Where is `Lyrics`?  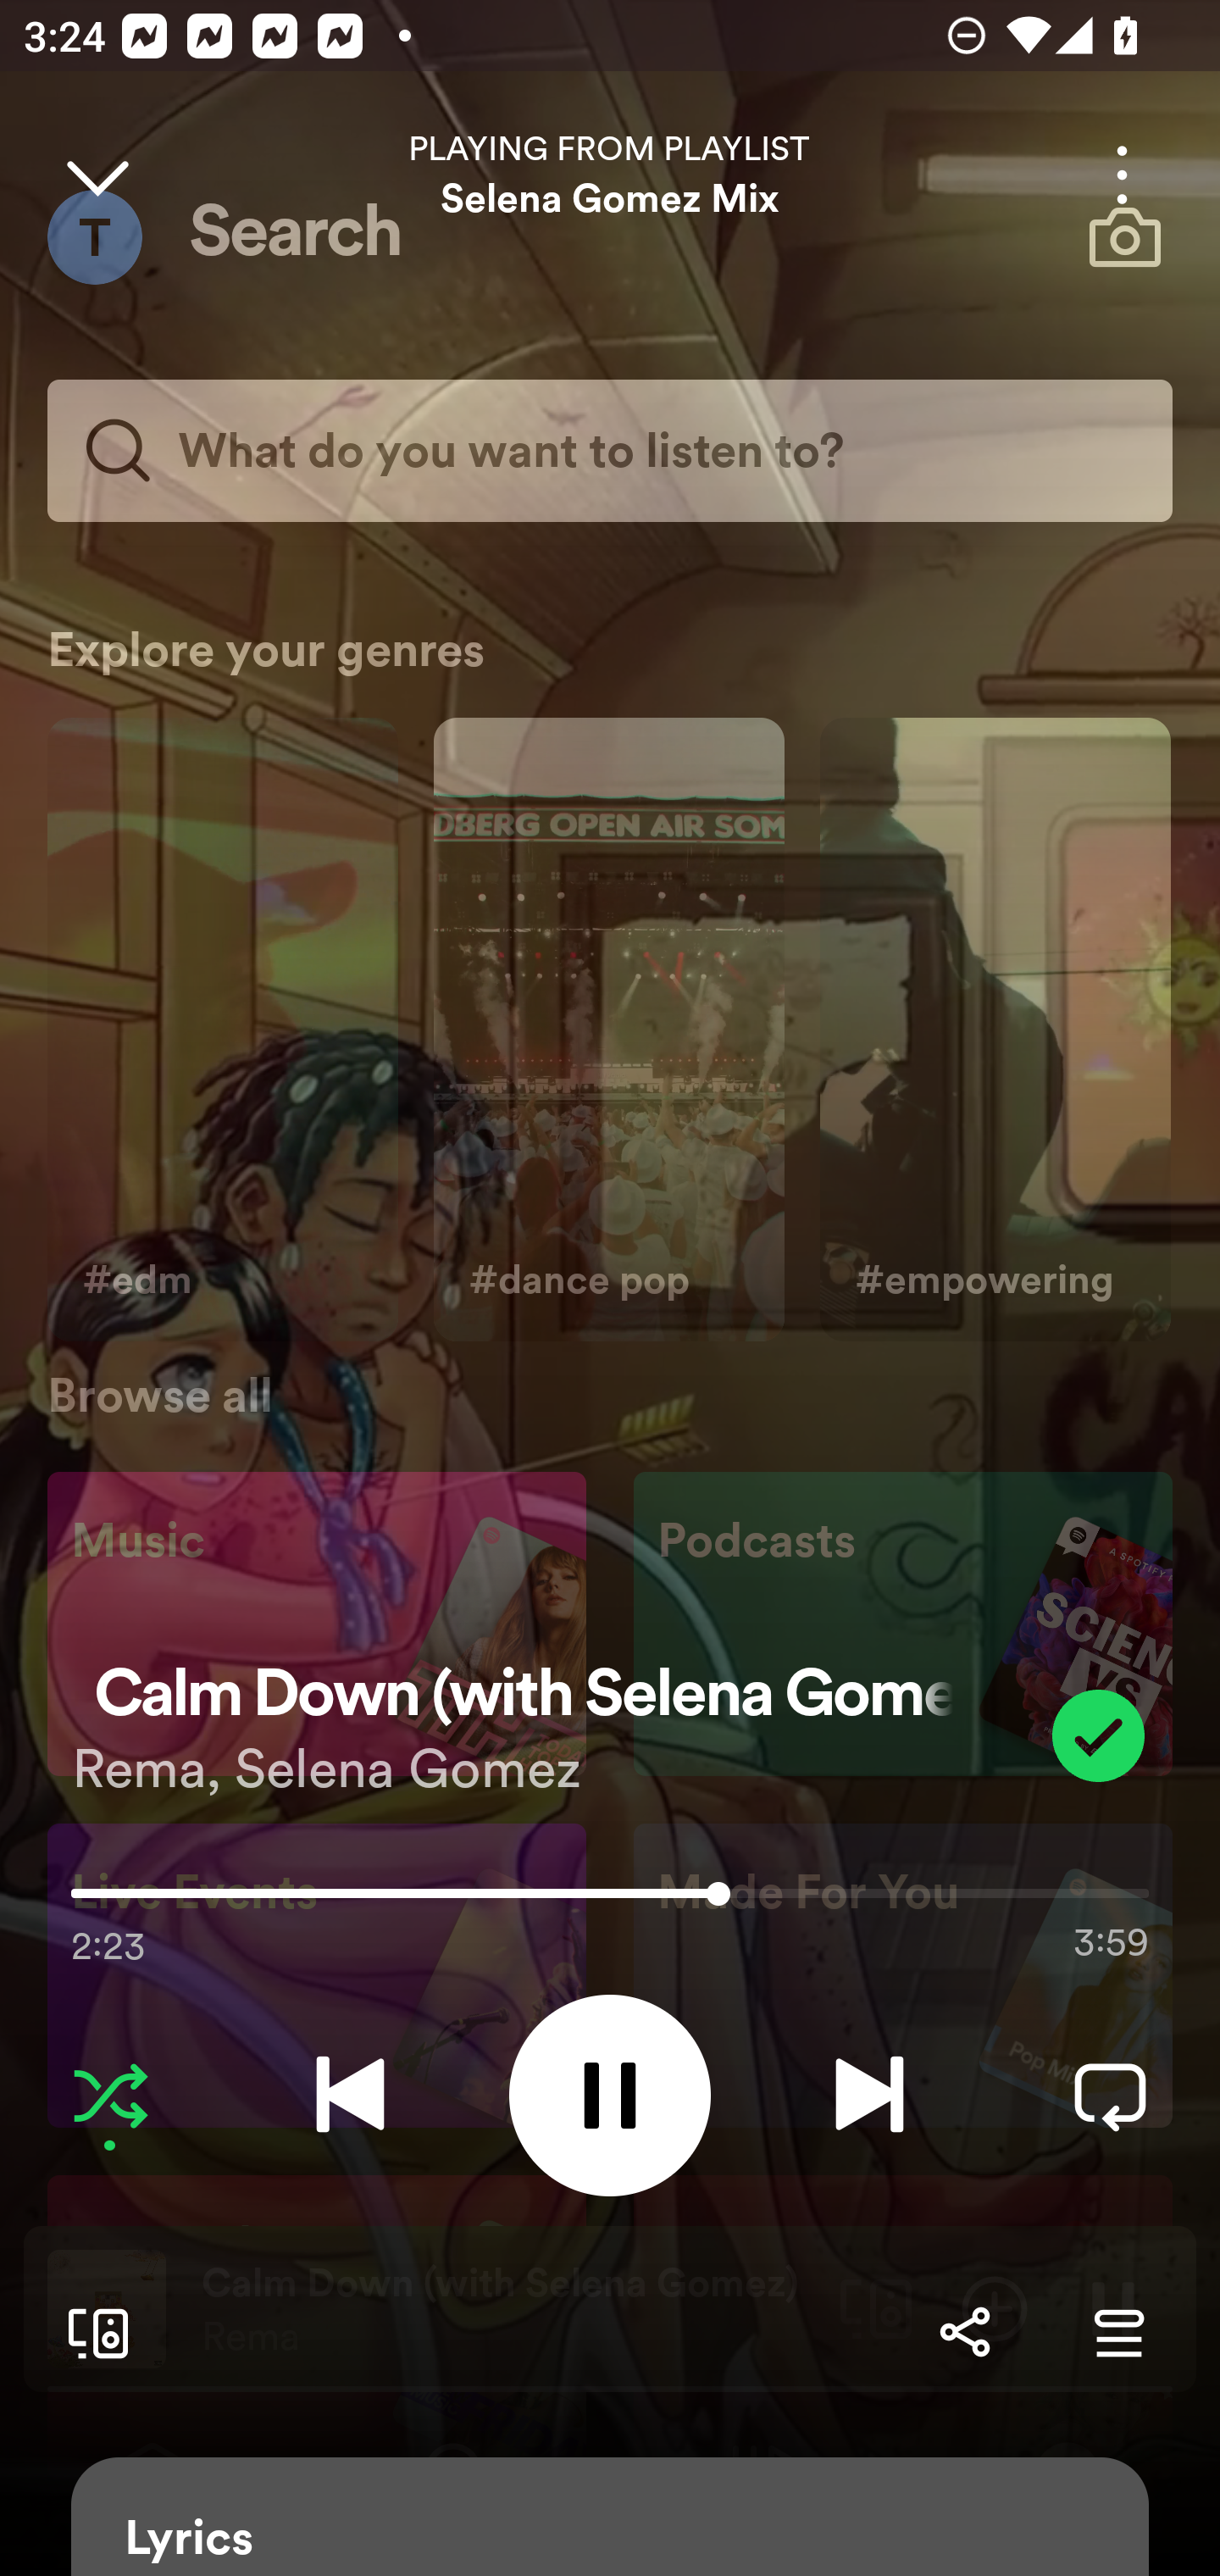 Lyrics is located at coordinates (610, 2517).